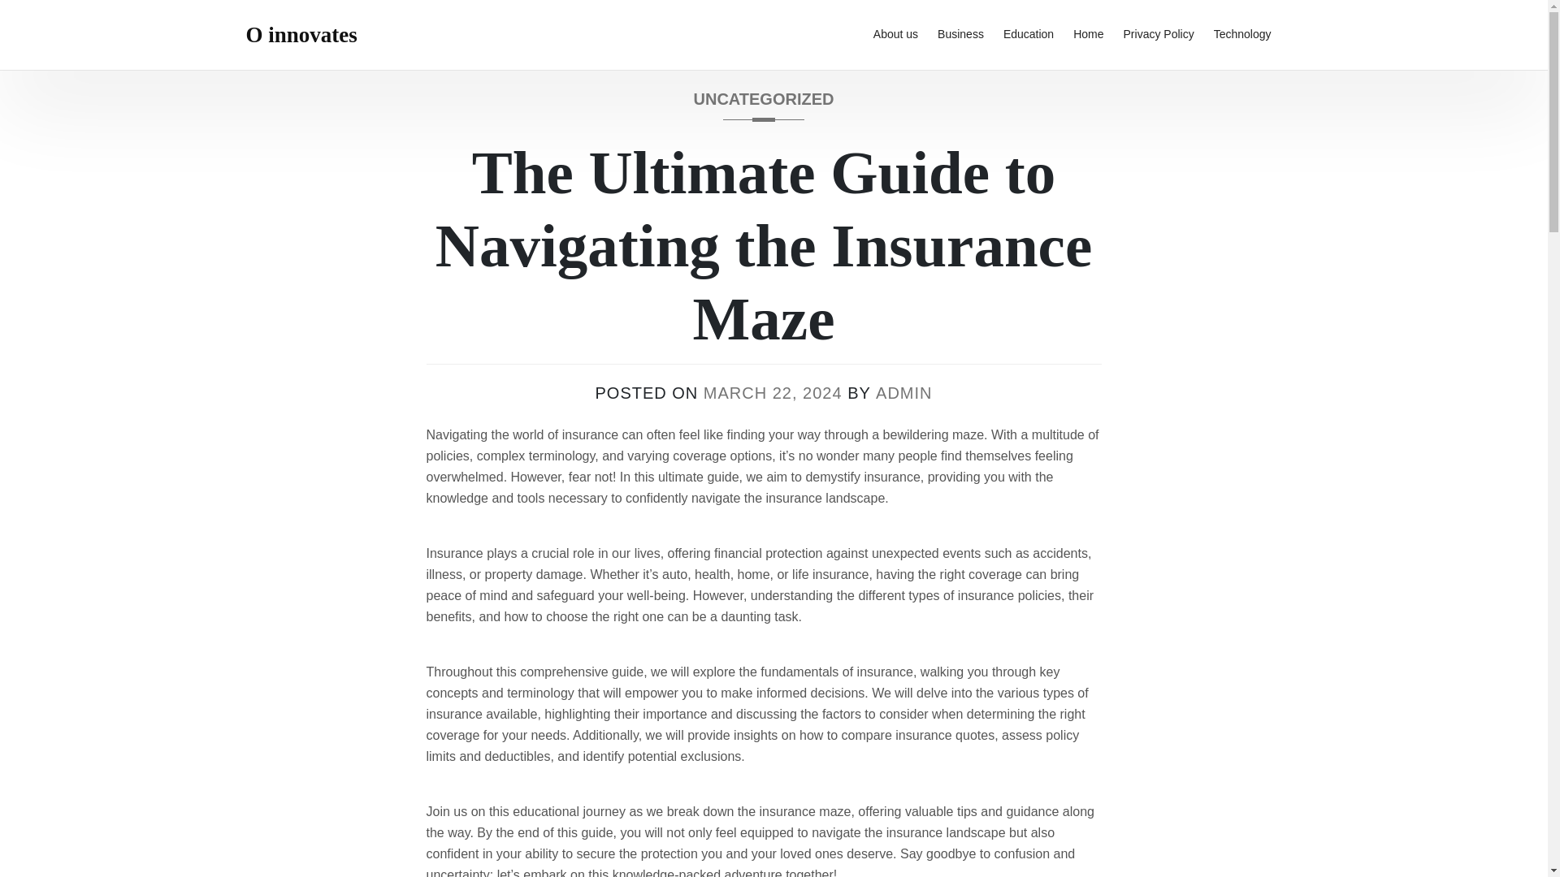  Describe the element at coordinates (301, 35) in the screenshot. I see `O innovates` at that location.